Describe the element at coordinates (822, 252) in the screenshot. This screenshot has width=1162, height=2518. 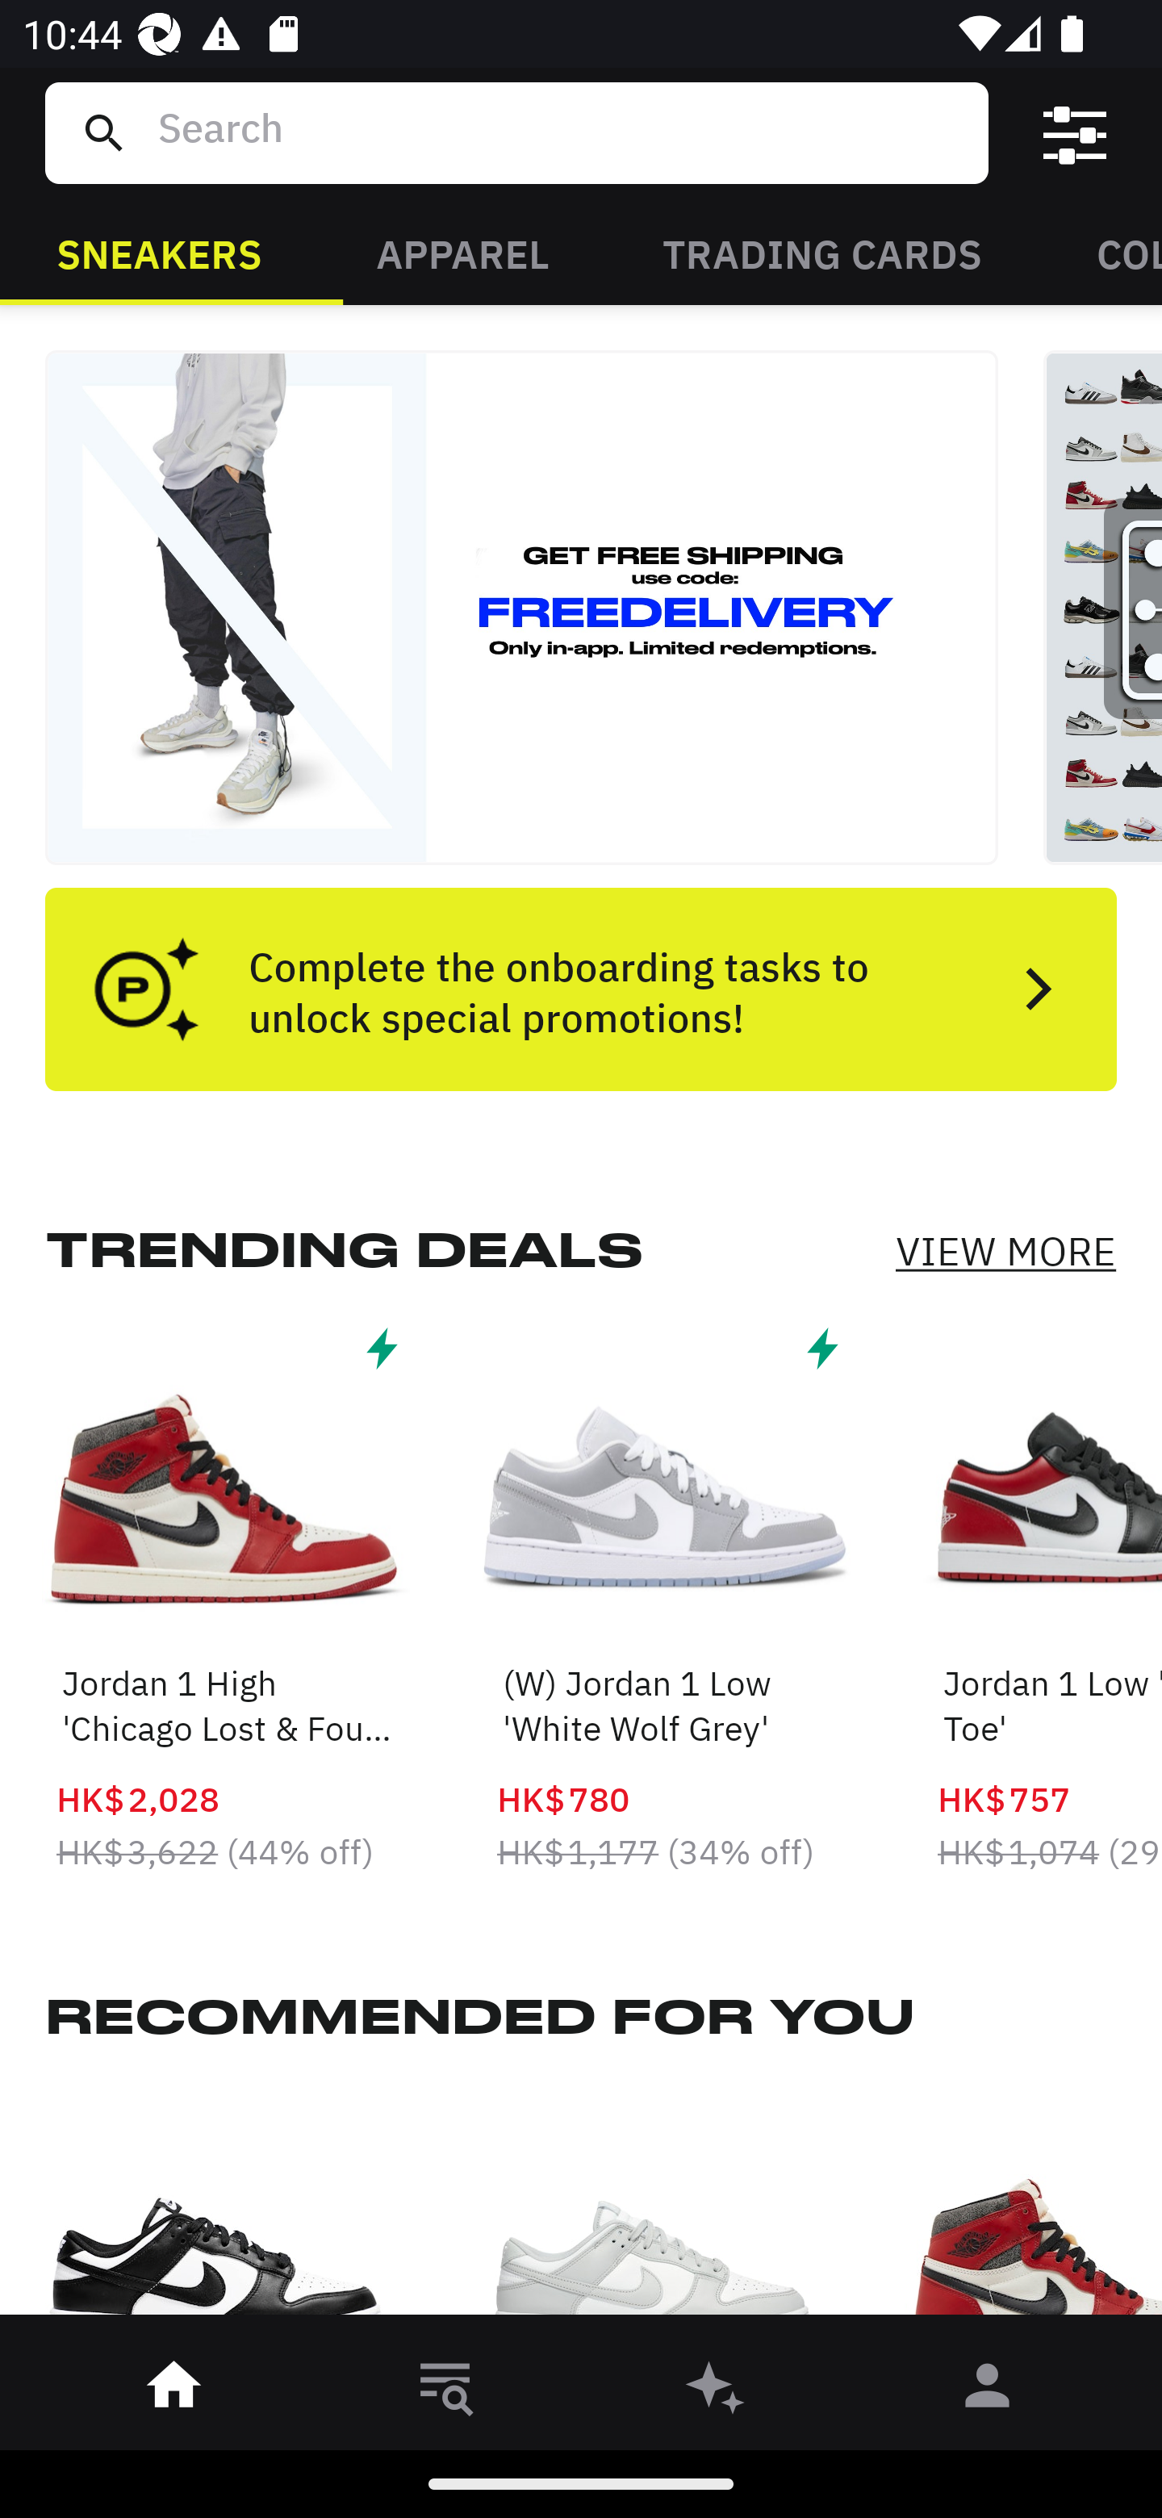
I see `TRADING CARDS` at that location.